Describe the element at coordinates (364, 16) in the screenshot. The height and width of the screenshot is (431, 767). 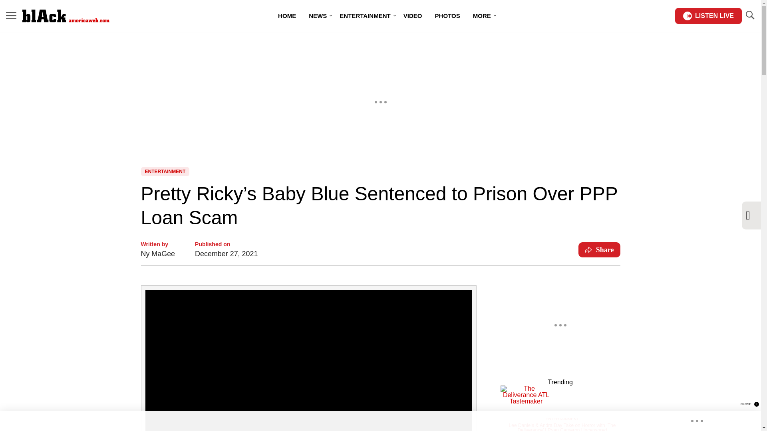
I see `ENTERTAINMENT` at that location.